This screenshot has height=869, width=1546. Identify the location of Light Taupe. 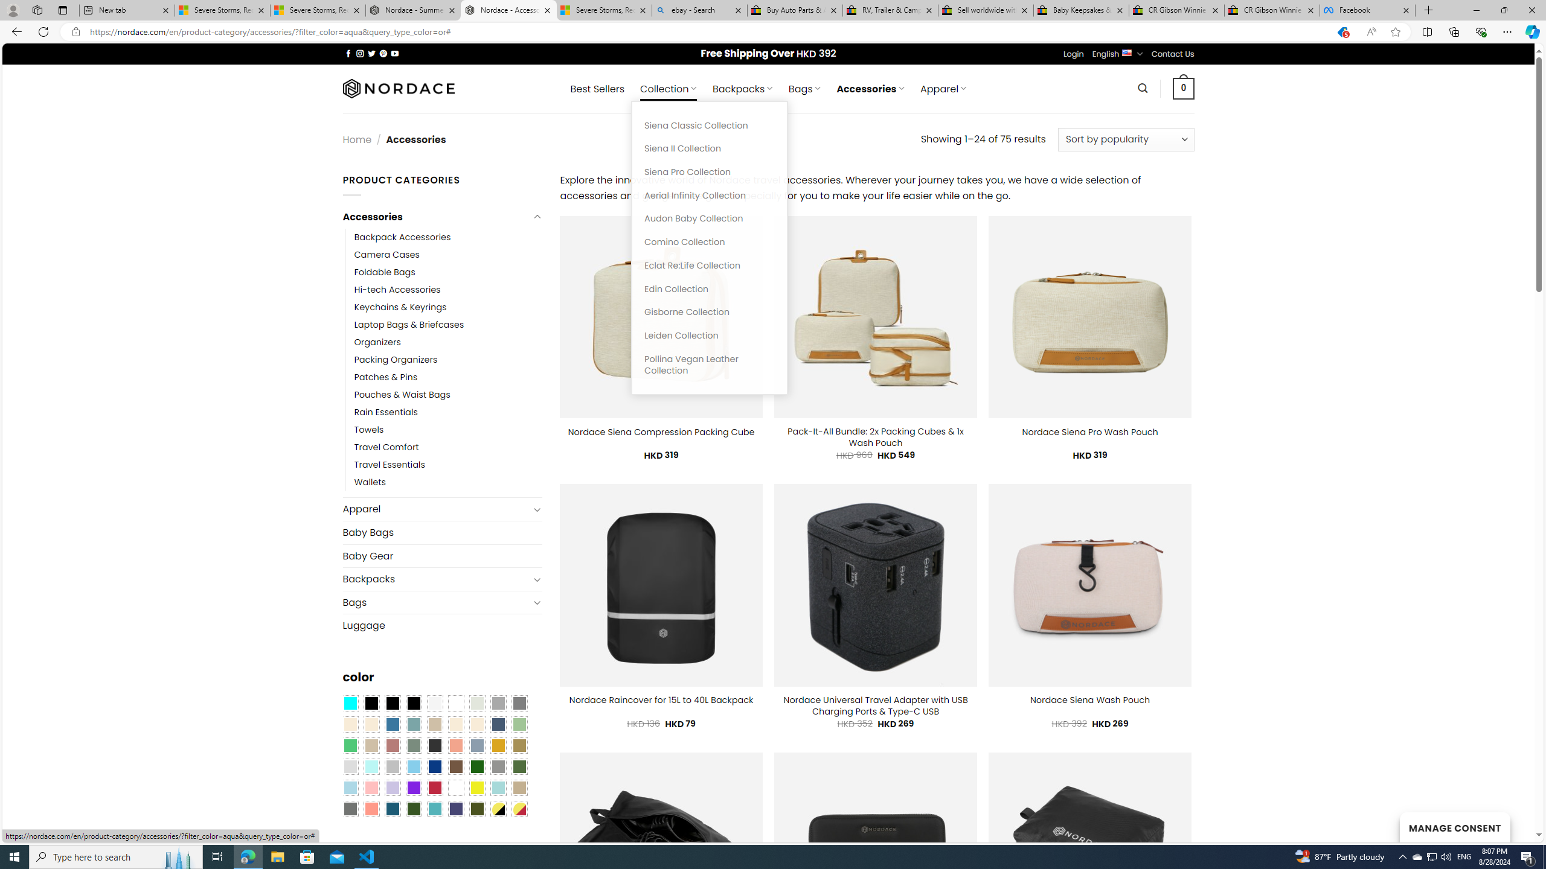
(371, 745).